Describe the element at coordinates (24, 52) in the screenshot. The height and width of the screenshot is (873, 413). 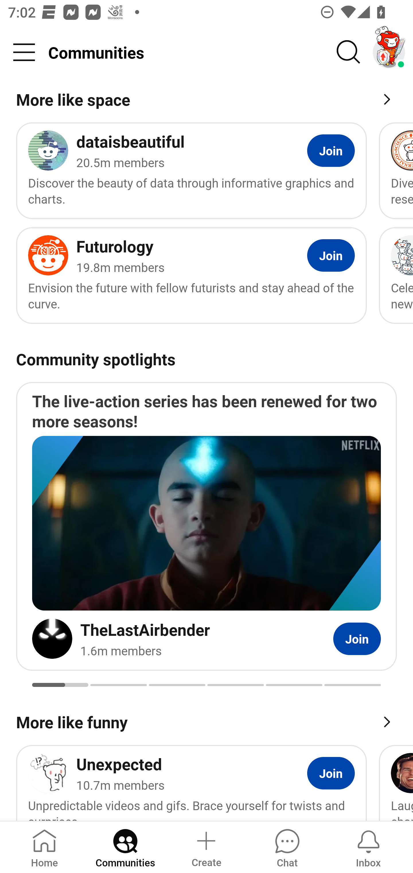
I see `Community menu` at that location.